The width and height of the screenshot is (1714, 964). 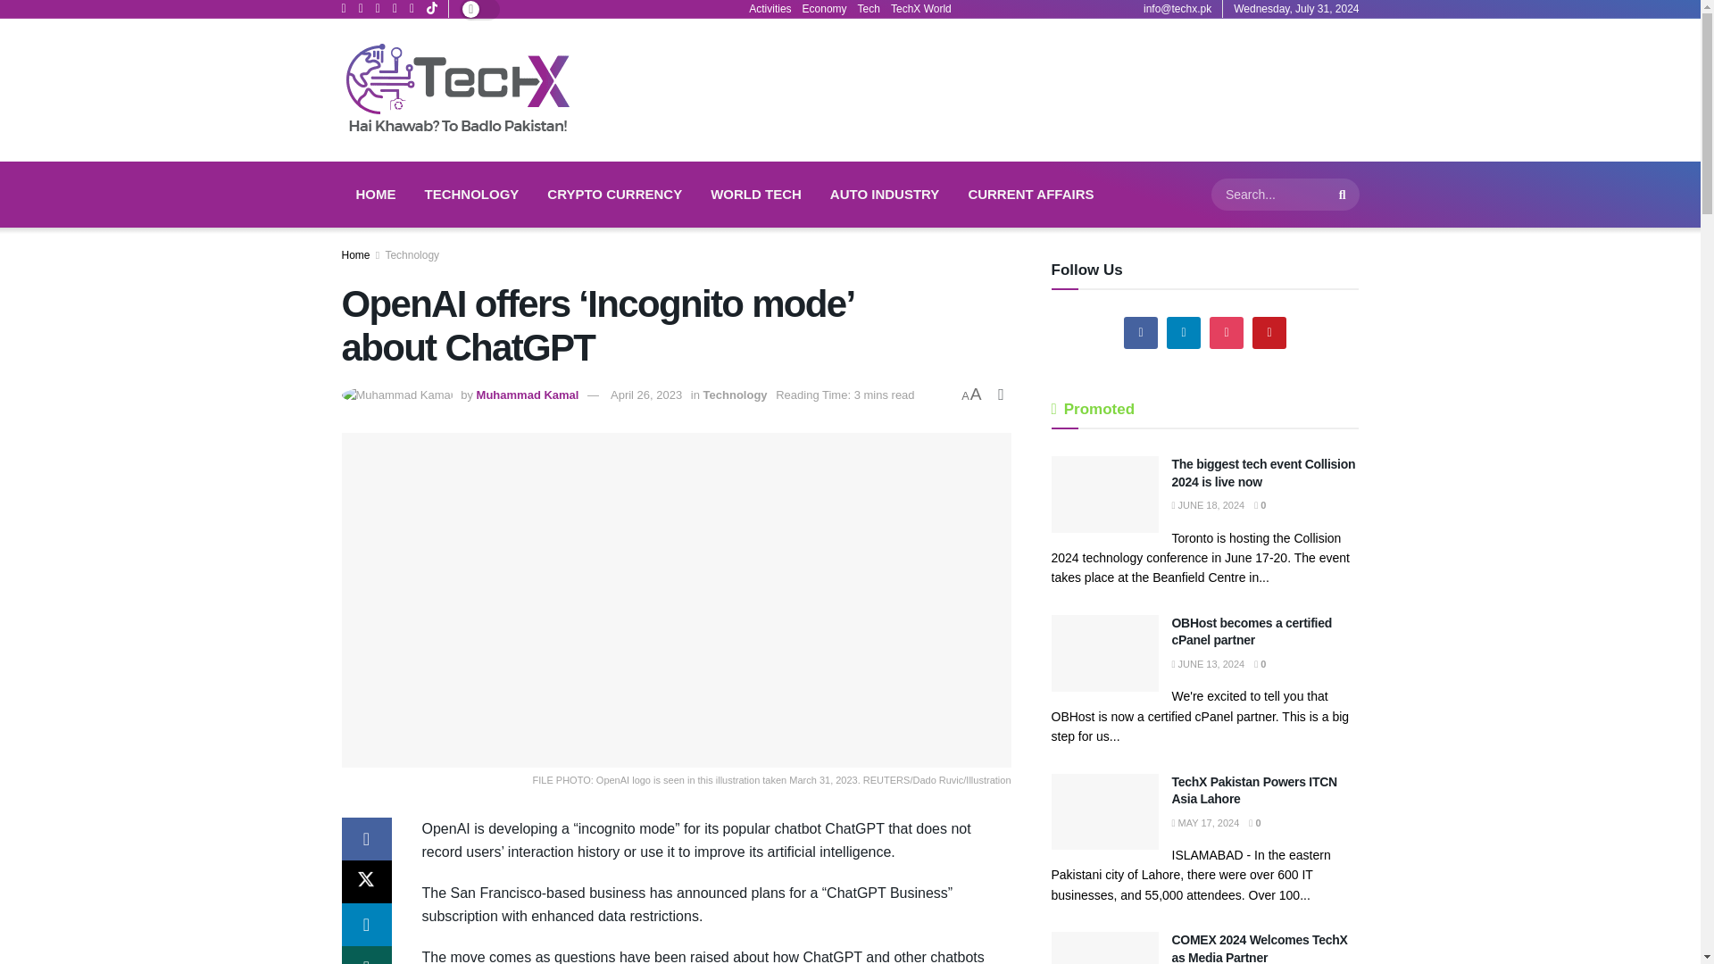 What do you see at coordinates (869, 9) in the screenshot?
I see `Tech` at bounding box center [869, 9].